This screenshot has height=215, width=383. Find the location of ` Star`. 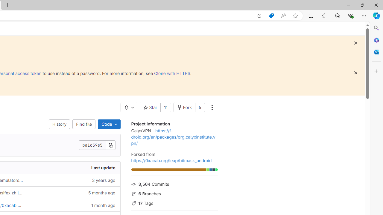

 Star is located at coordinates (150, 107).